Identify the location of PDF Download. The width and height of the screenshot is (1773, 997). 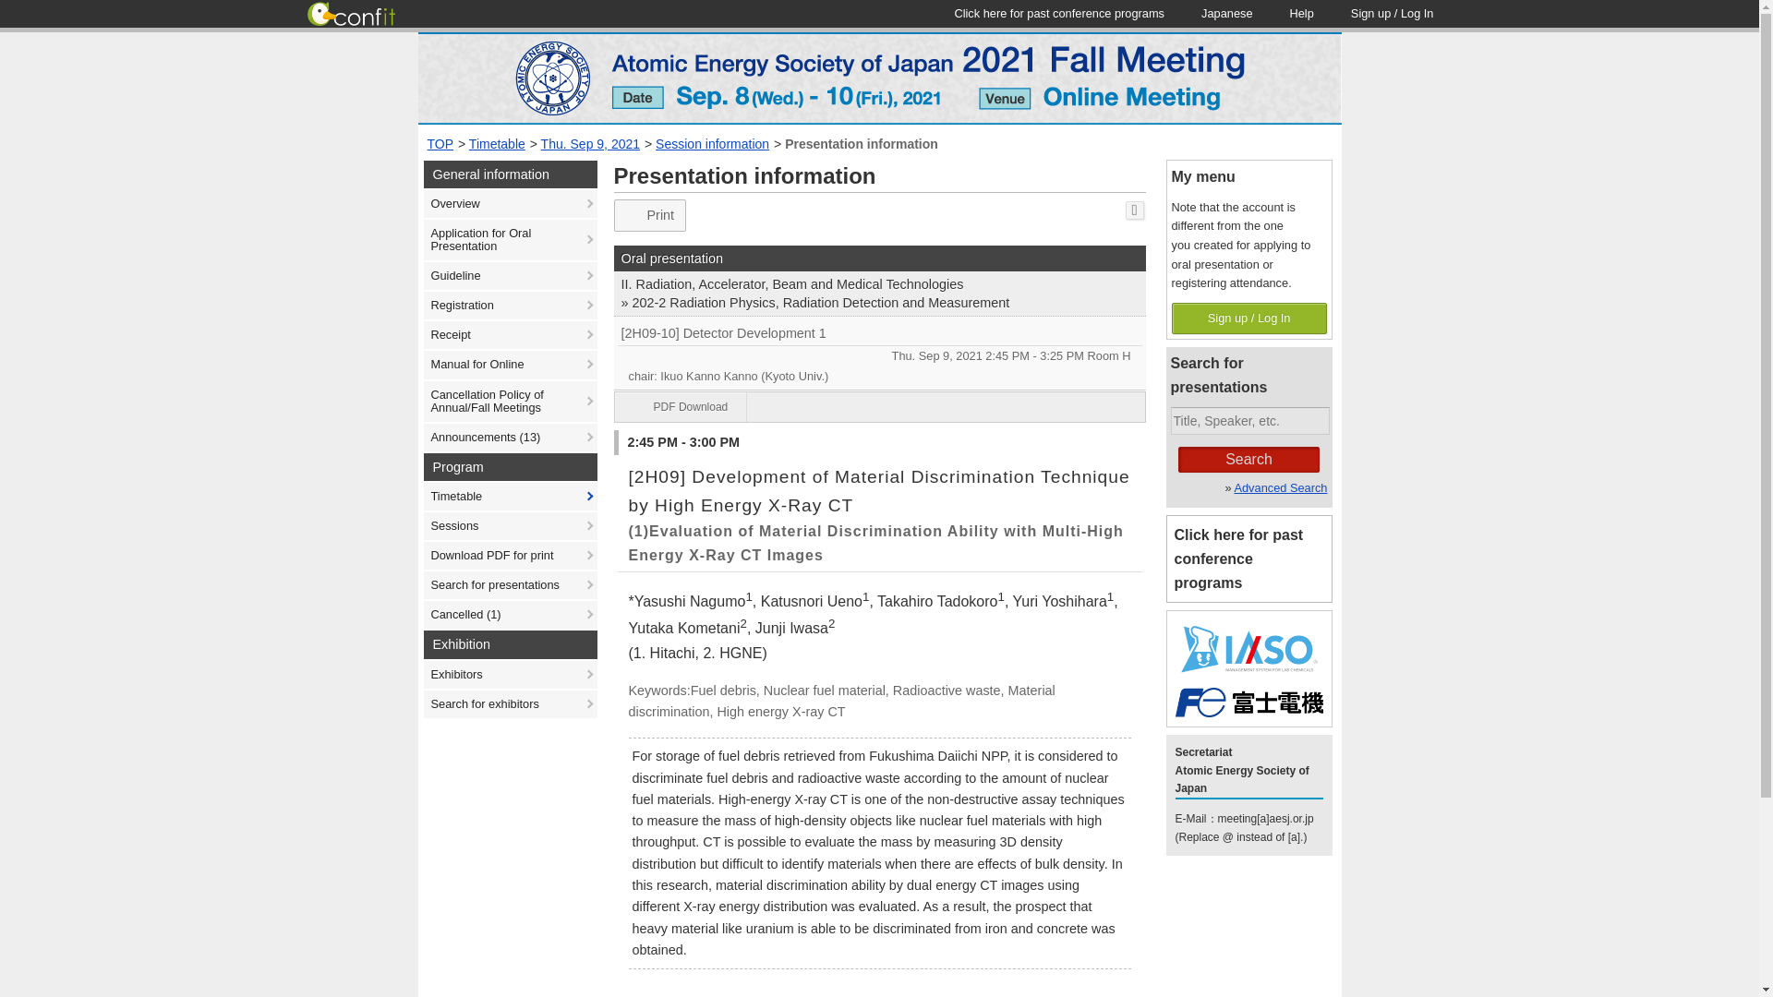
(681, 406).